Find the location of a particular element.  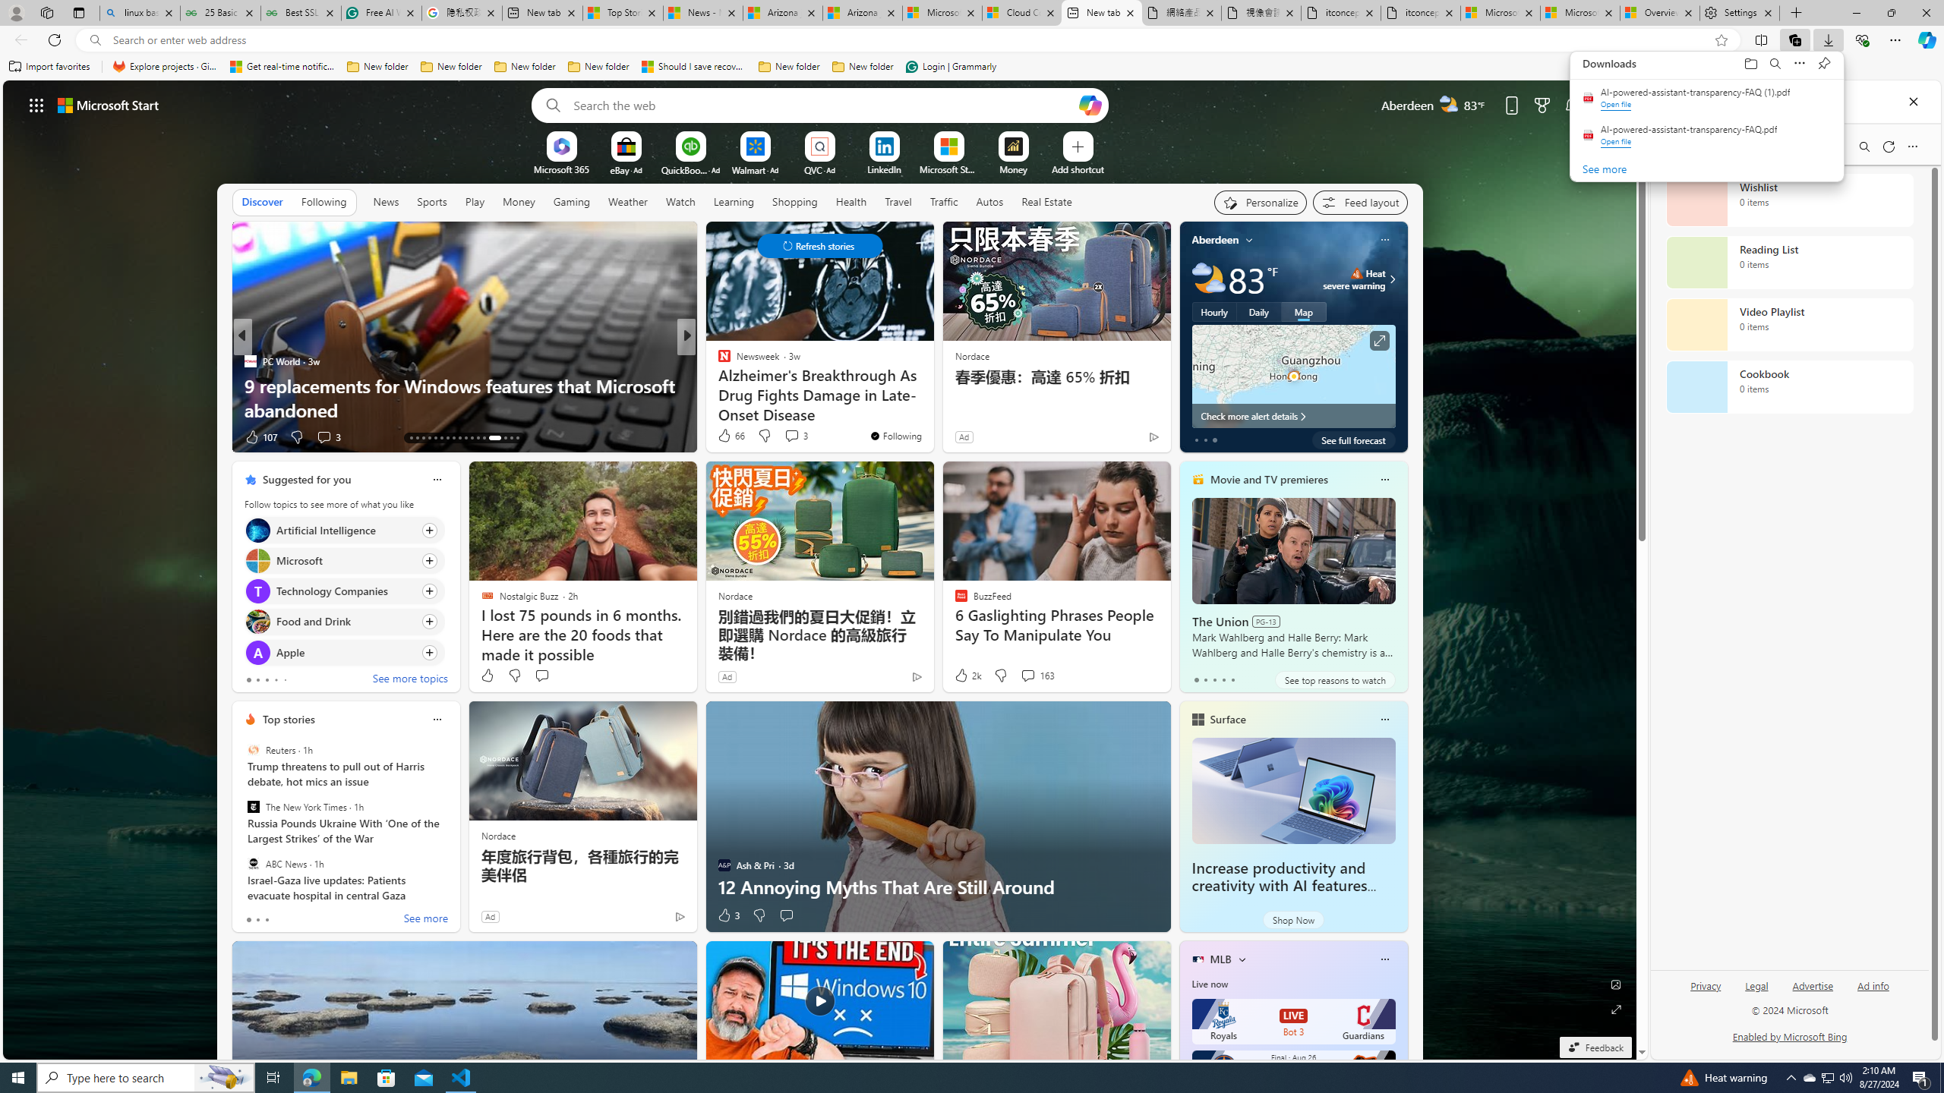

Sports is located at coordinates (432, 201).